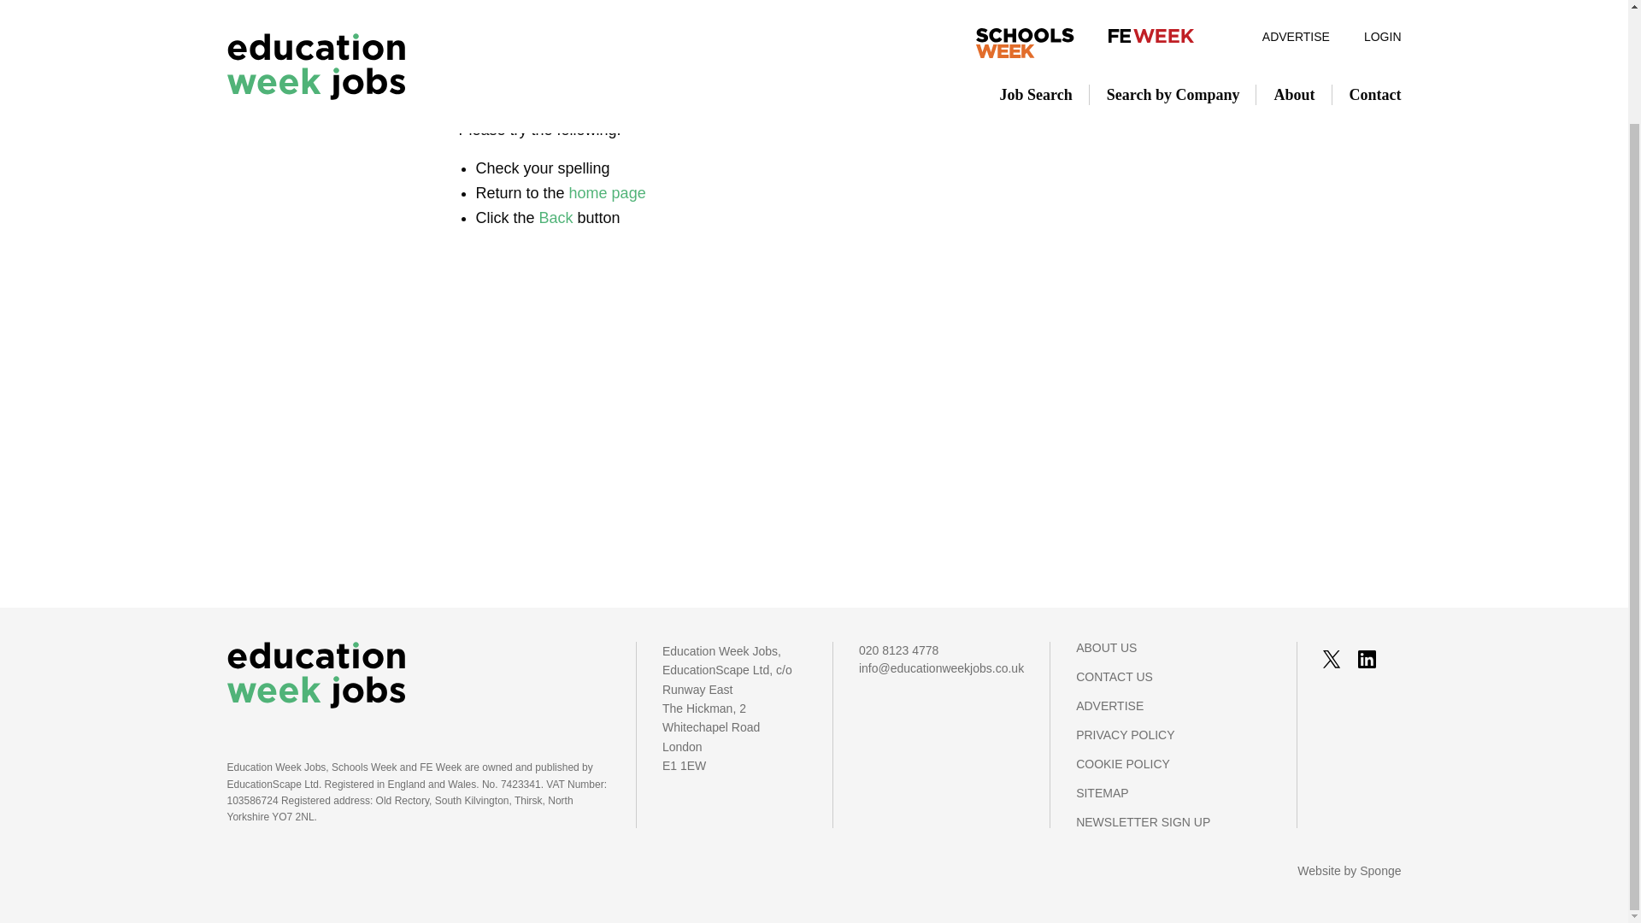 This screenshot has width=1641, height=923. What do you see at coordinates (1173, 744) in the screenshot?
I see `PRIVACY POLICY` at bounding box center [1173, 744].